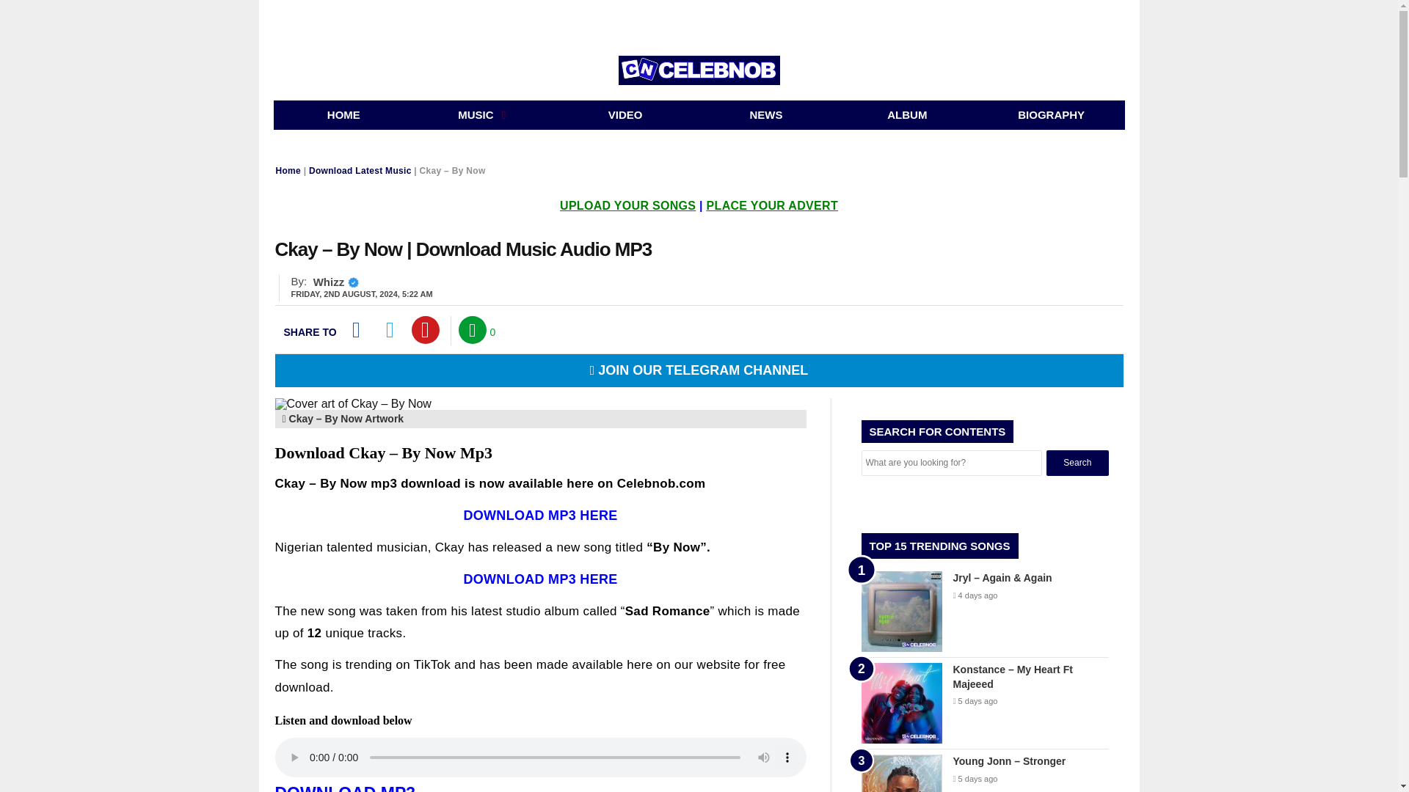 This screenshot has height=792, width=1409. What do you see at coordinates (766, 115) in the screenshot?
I see `NEWS` at bounding box center [766, 115].